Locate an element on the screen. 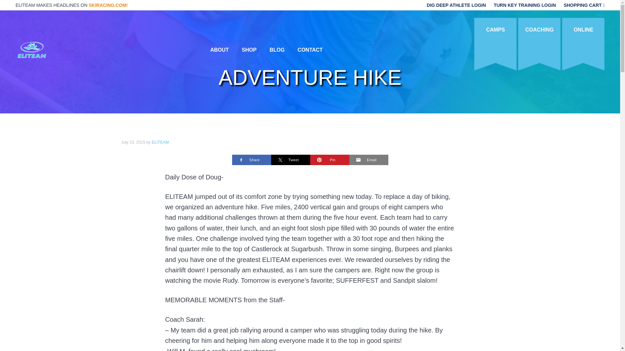 The height and width of the screenshot is (351, 625). SHOP is located at coordinates (249, 49).